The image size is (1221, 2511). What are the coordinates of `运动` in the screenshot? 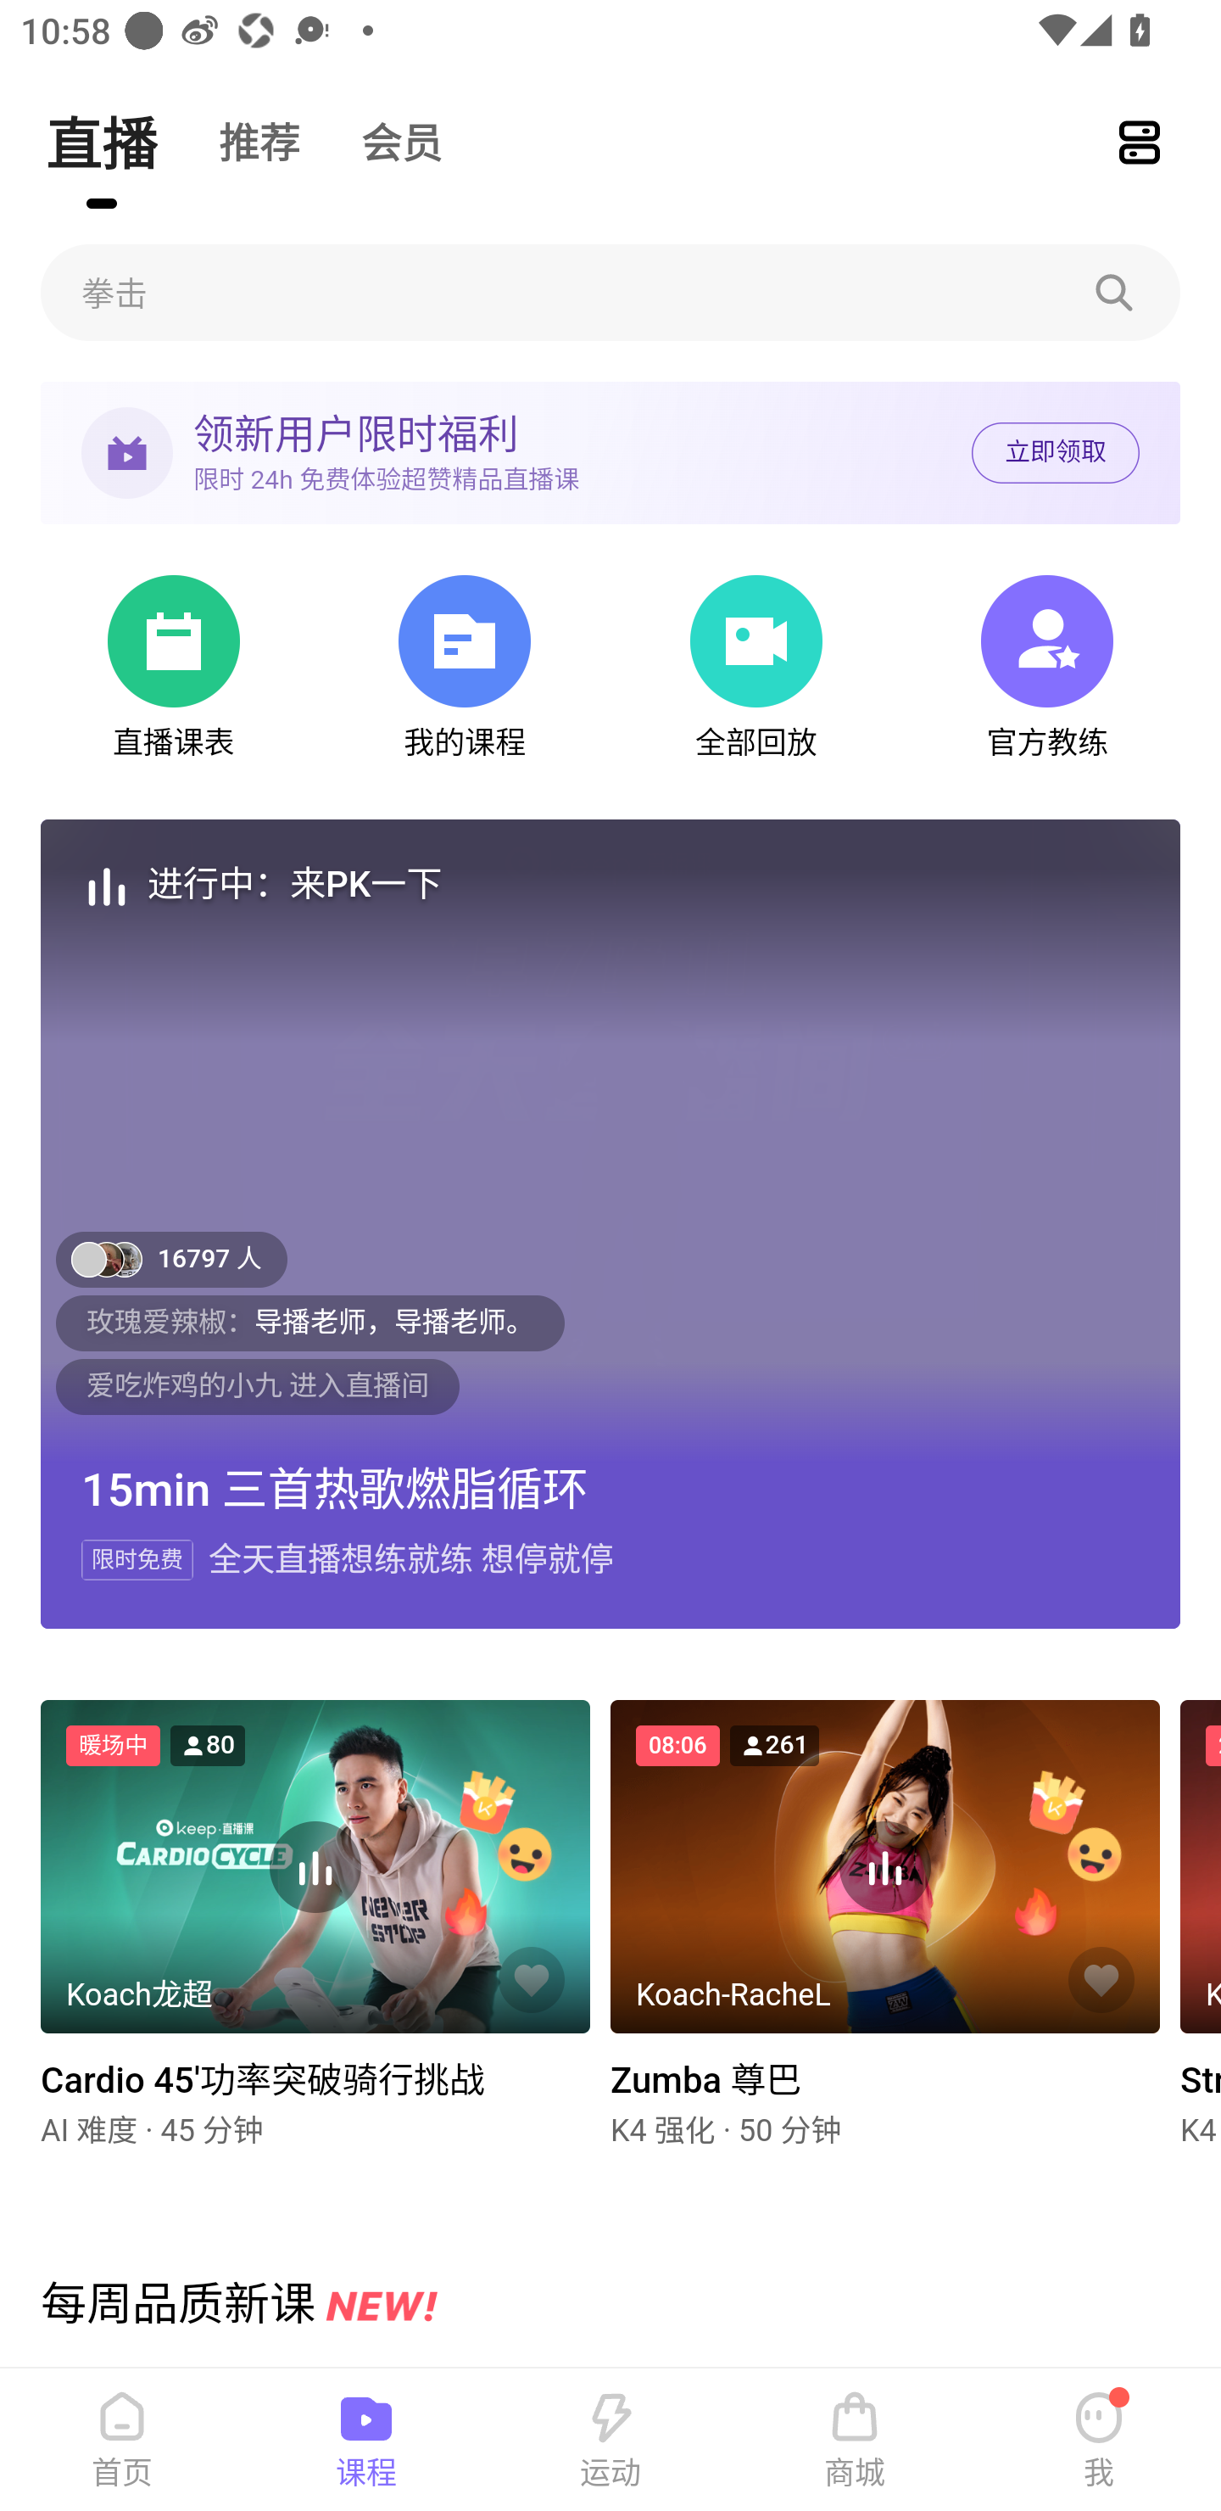 It's located at (610, 2440).